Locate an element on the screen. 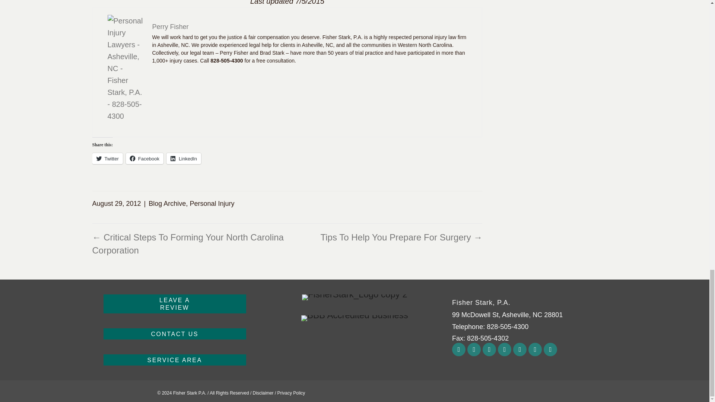 This screenshot has width=715, height=402. Click to share on LinkedIn is located at coordinates (184, 159).